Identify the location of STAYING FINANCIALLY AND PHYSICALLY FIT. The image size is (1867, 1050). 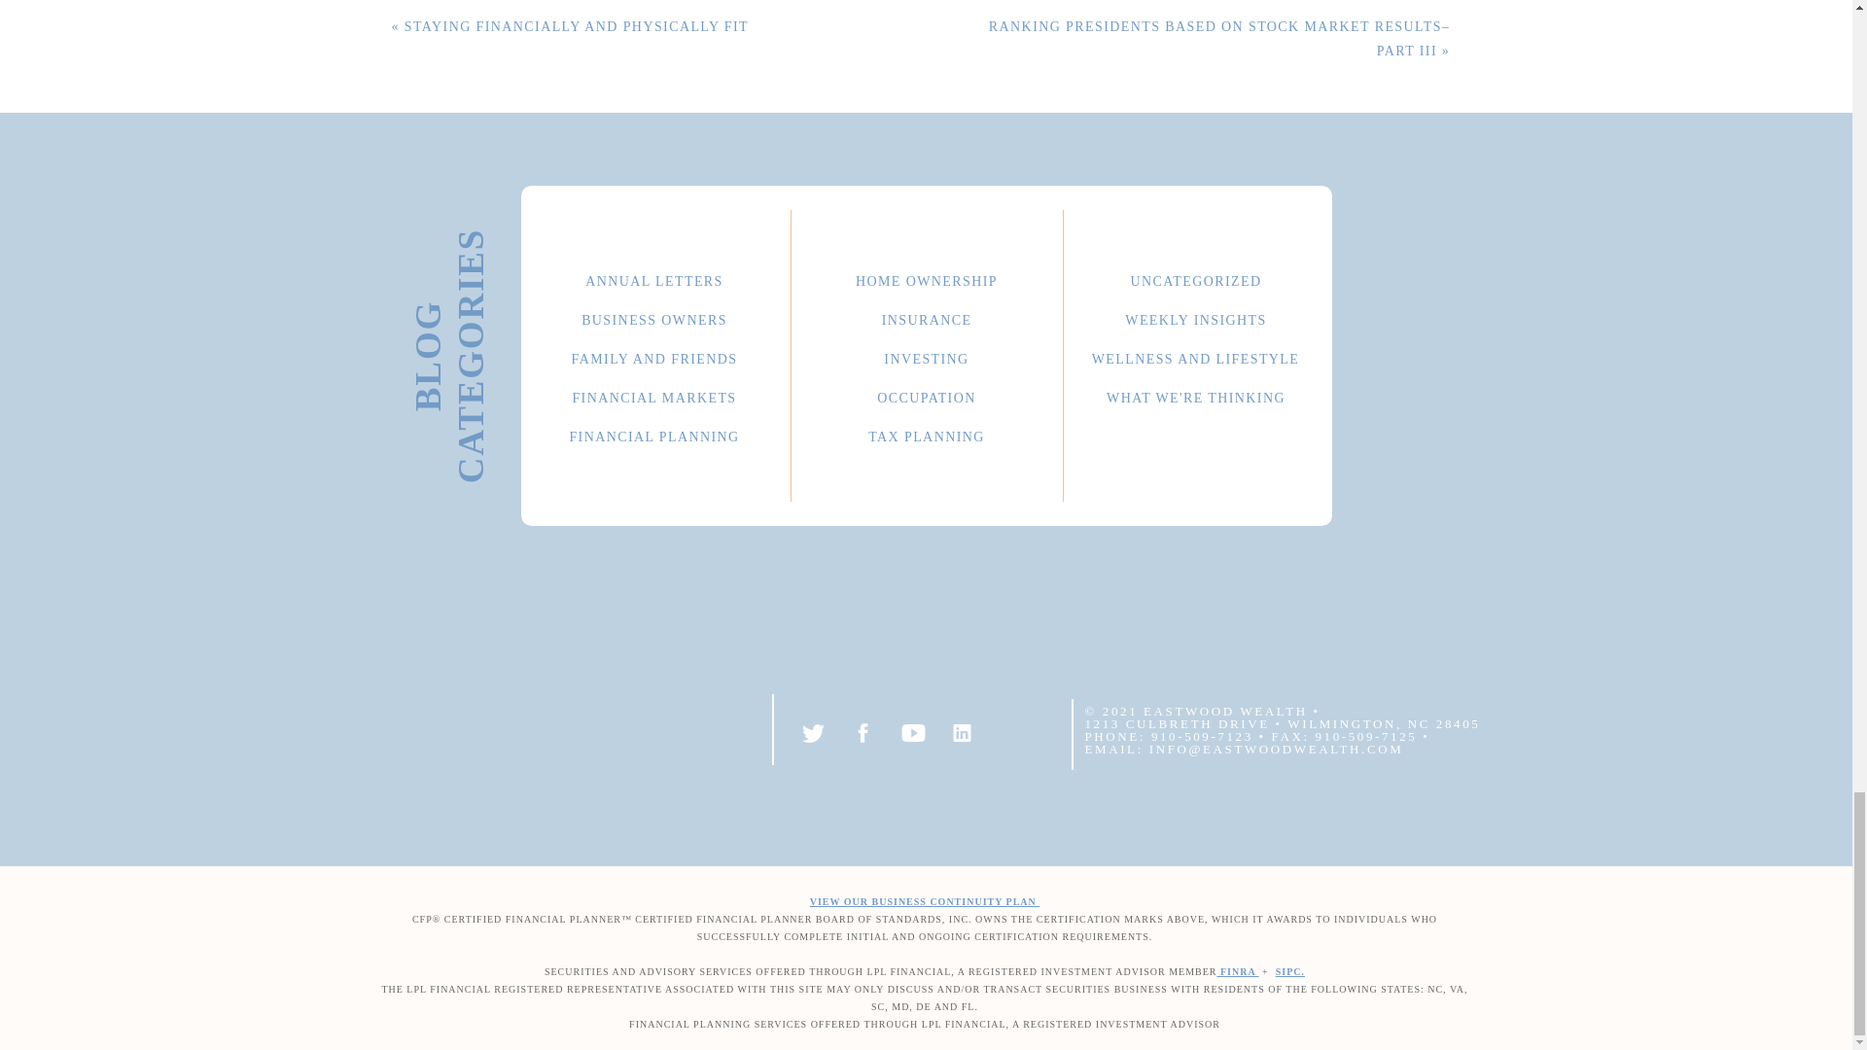
(576, 26).